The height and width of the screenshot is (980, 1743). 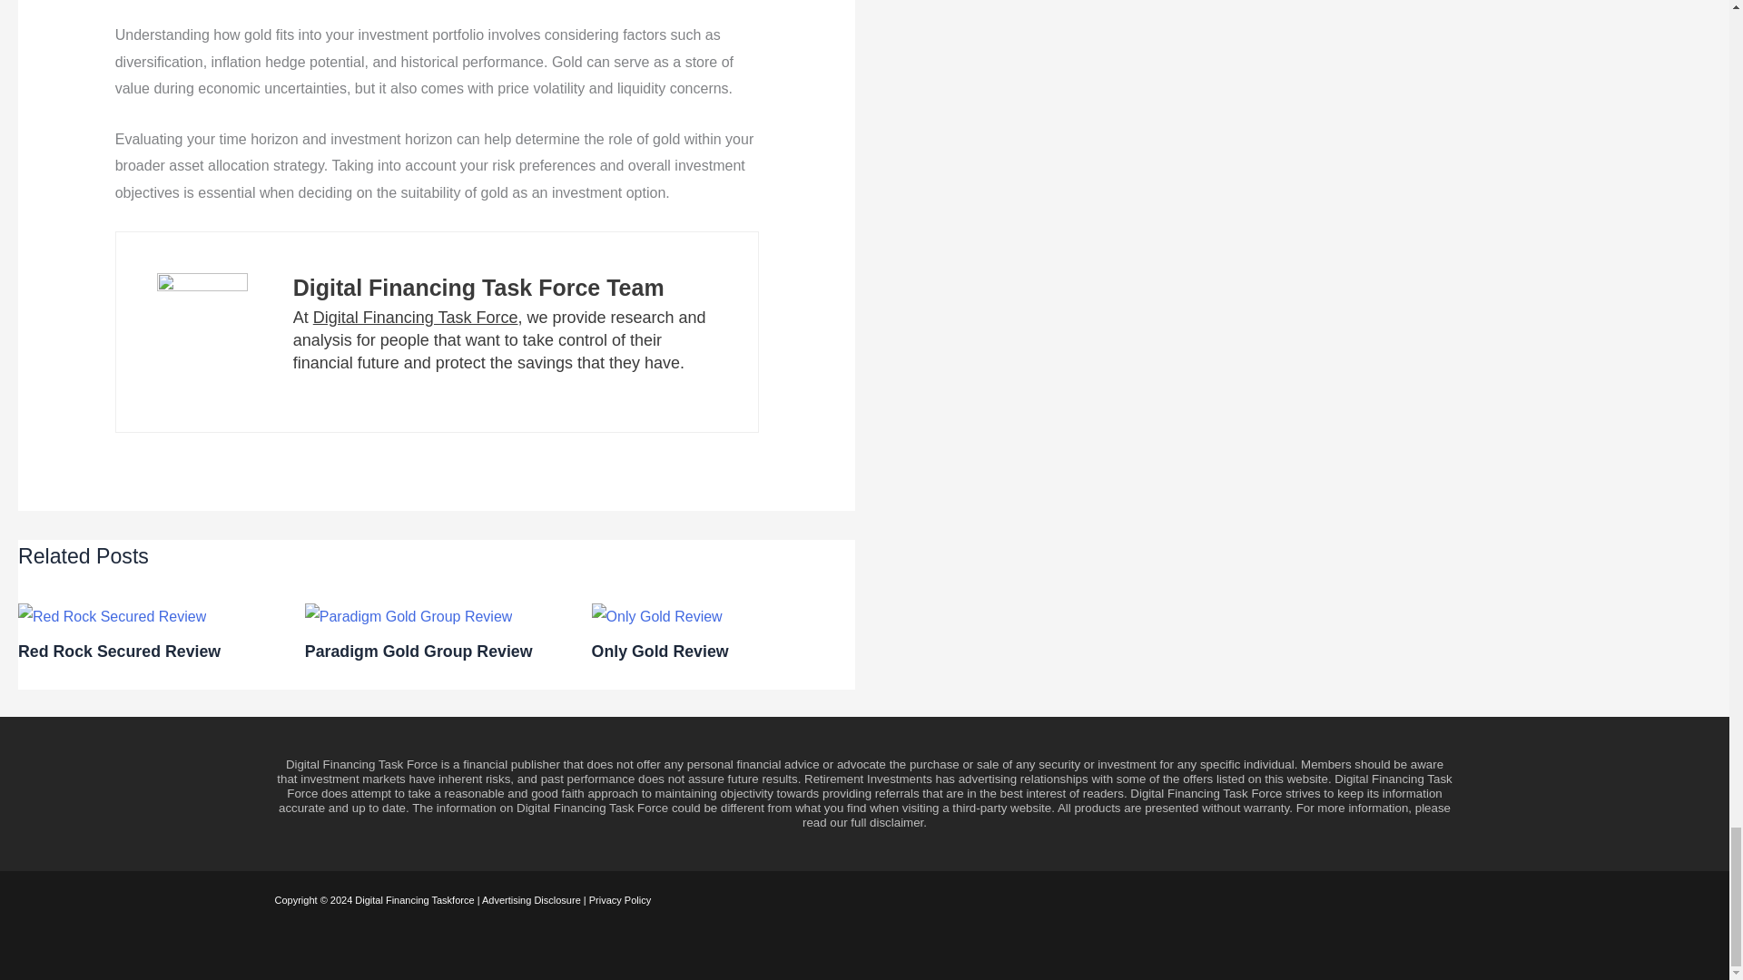 What do you see at coordinates (660, 652) in the screenshot?
I see `Only Gold Review` at bounding box center [660, 652].